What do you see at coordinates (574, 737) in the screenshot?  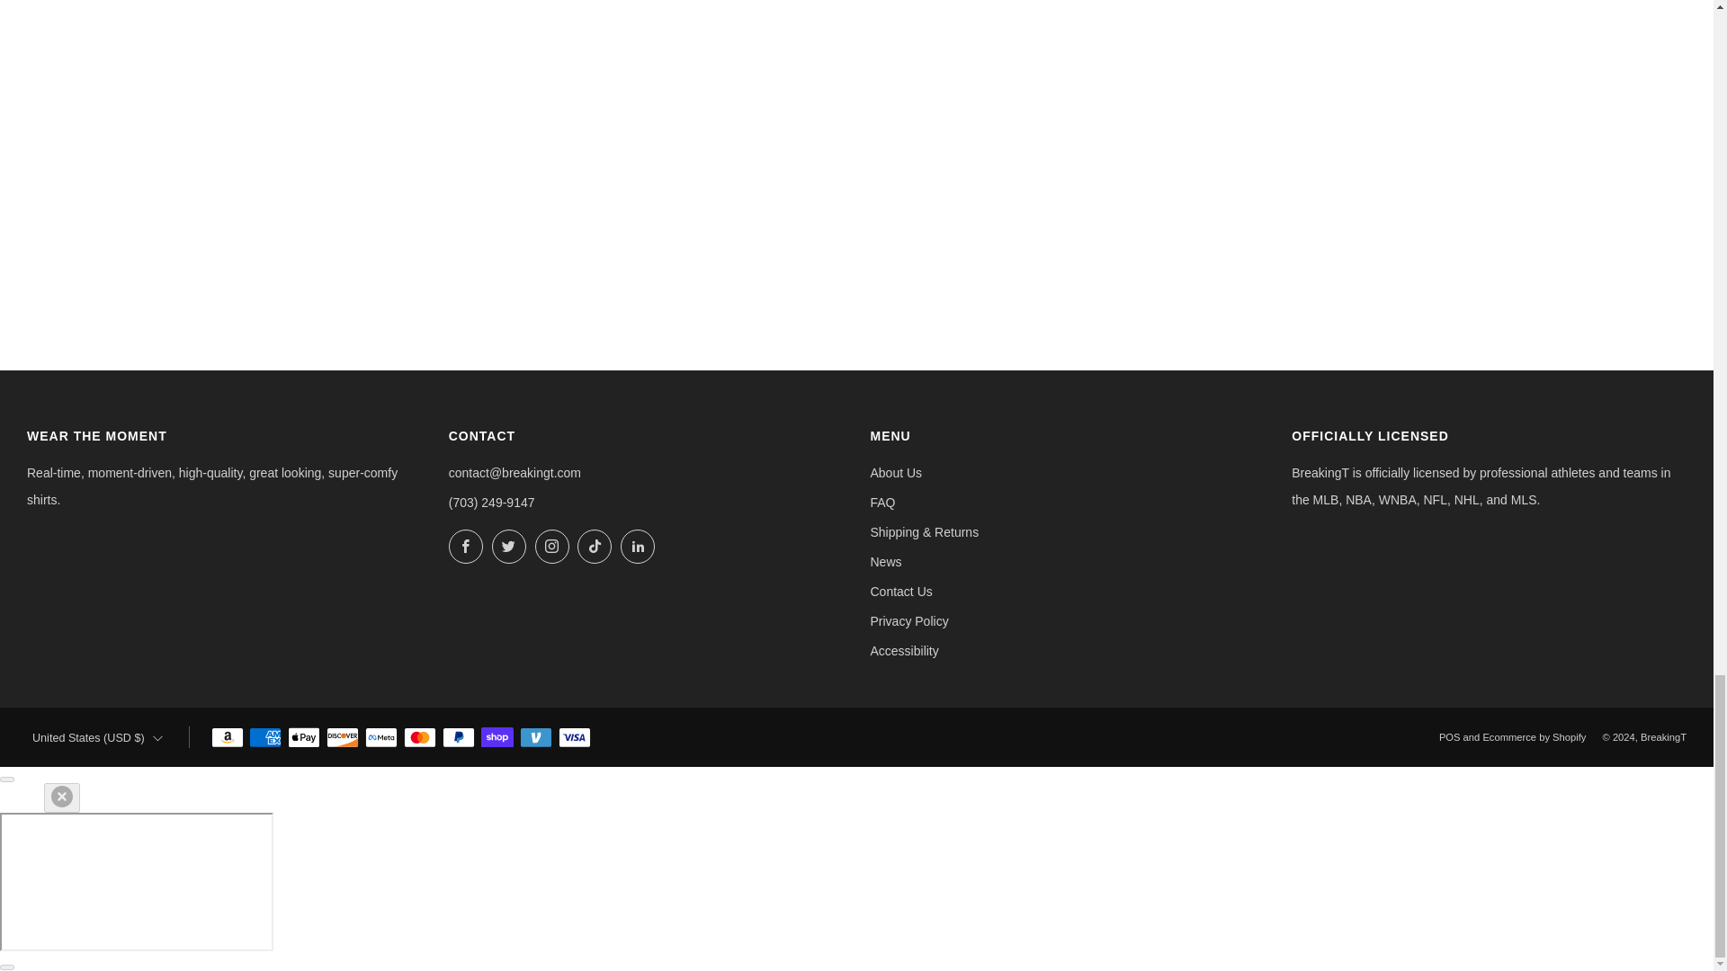 I see `Visa` at bounding box center [574, 737].